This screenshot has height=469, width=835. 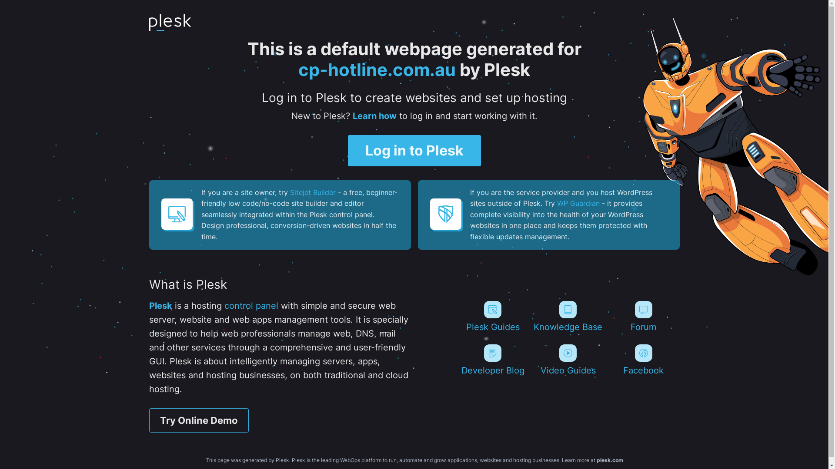 I want to click on control panel, so click(x=251, y=306).